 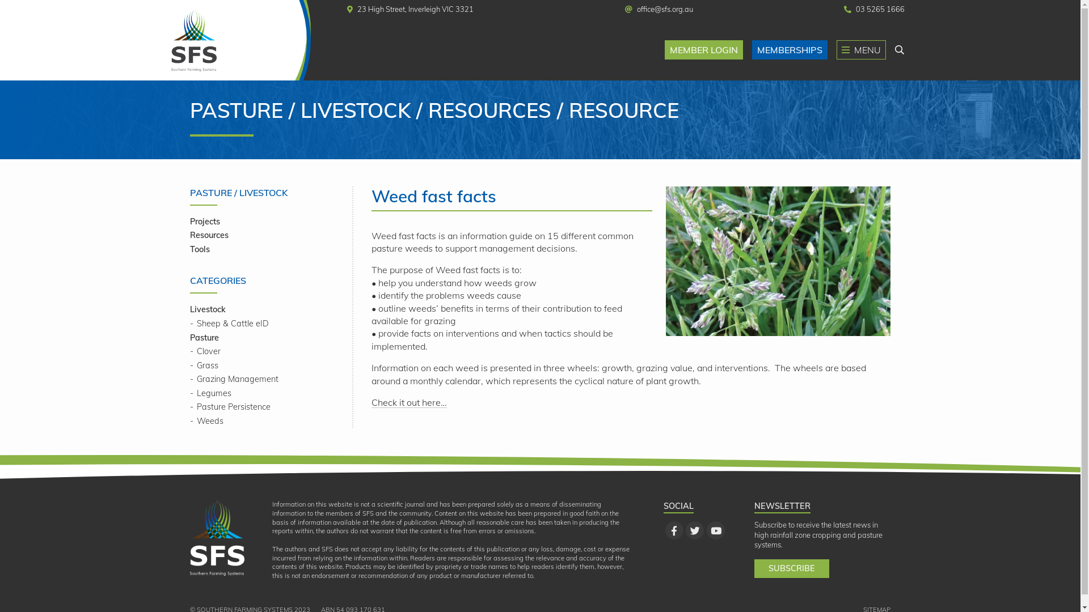 I want to click on Projects, so click(x=205, y=222).